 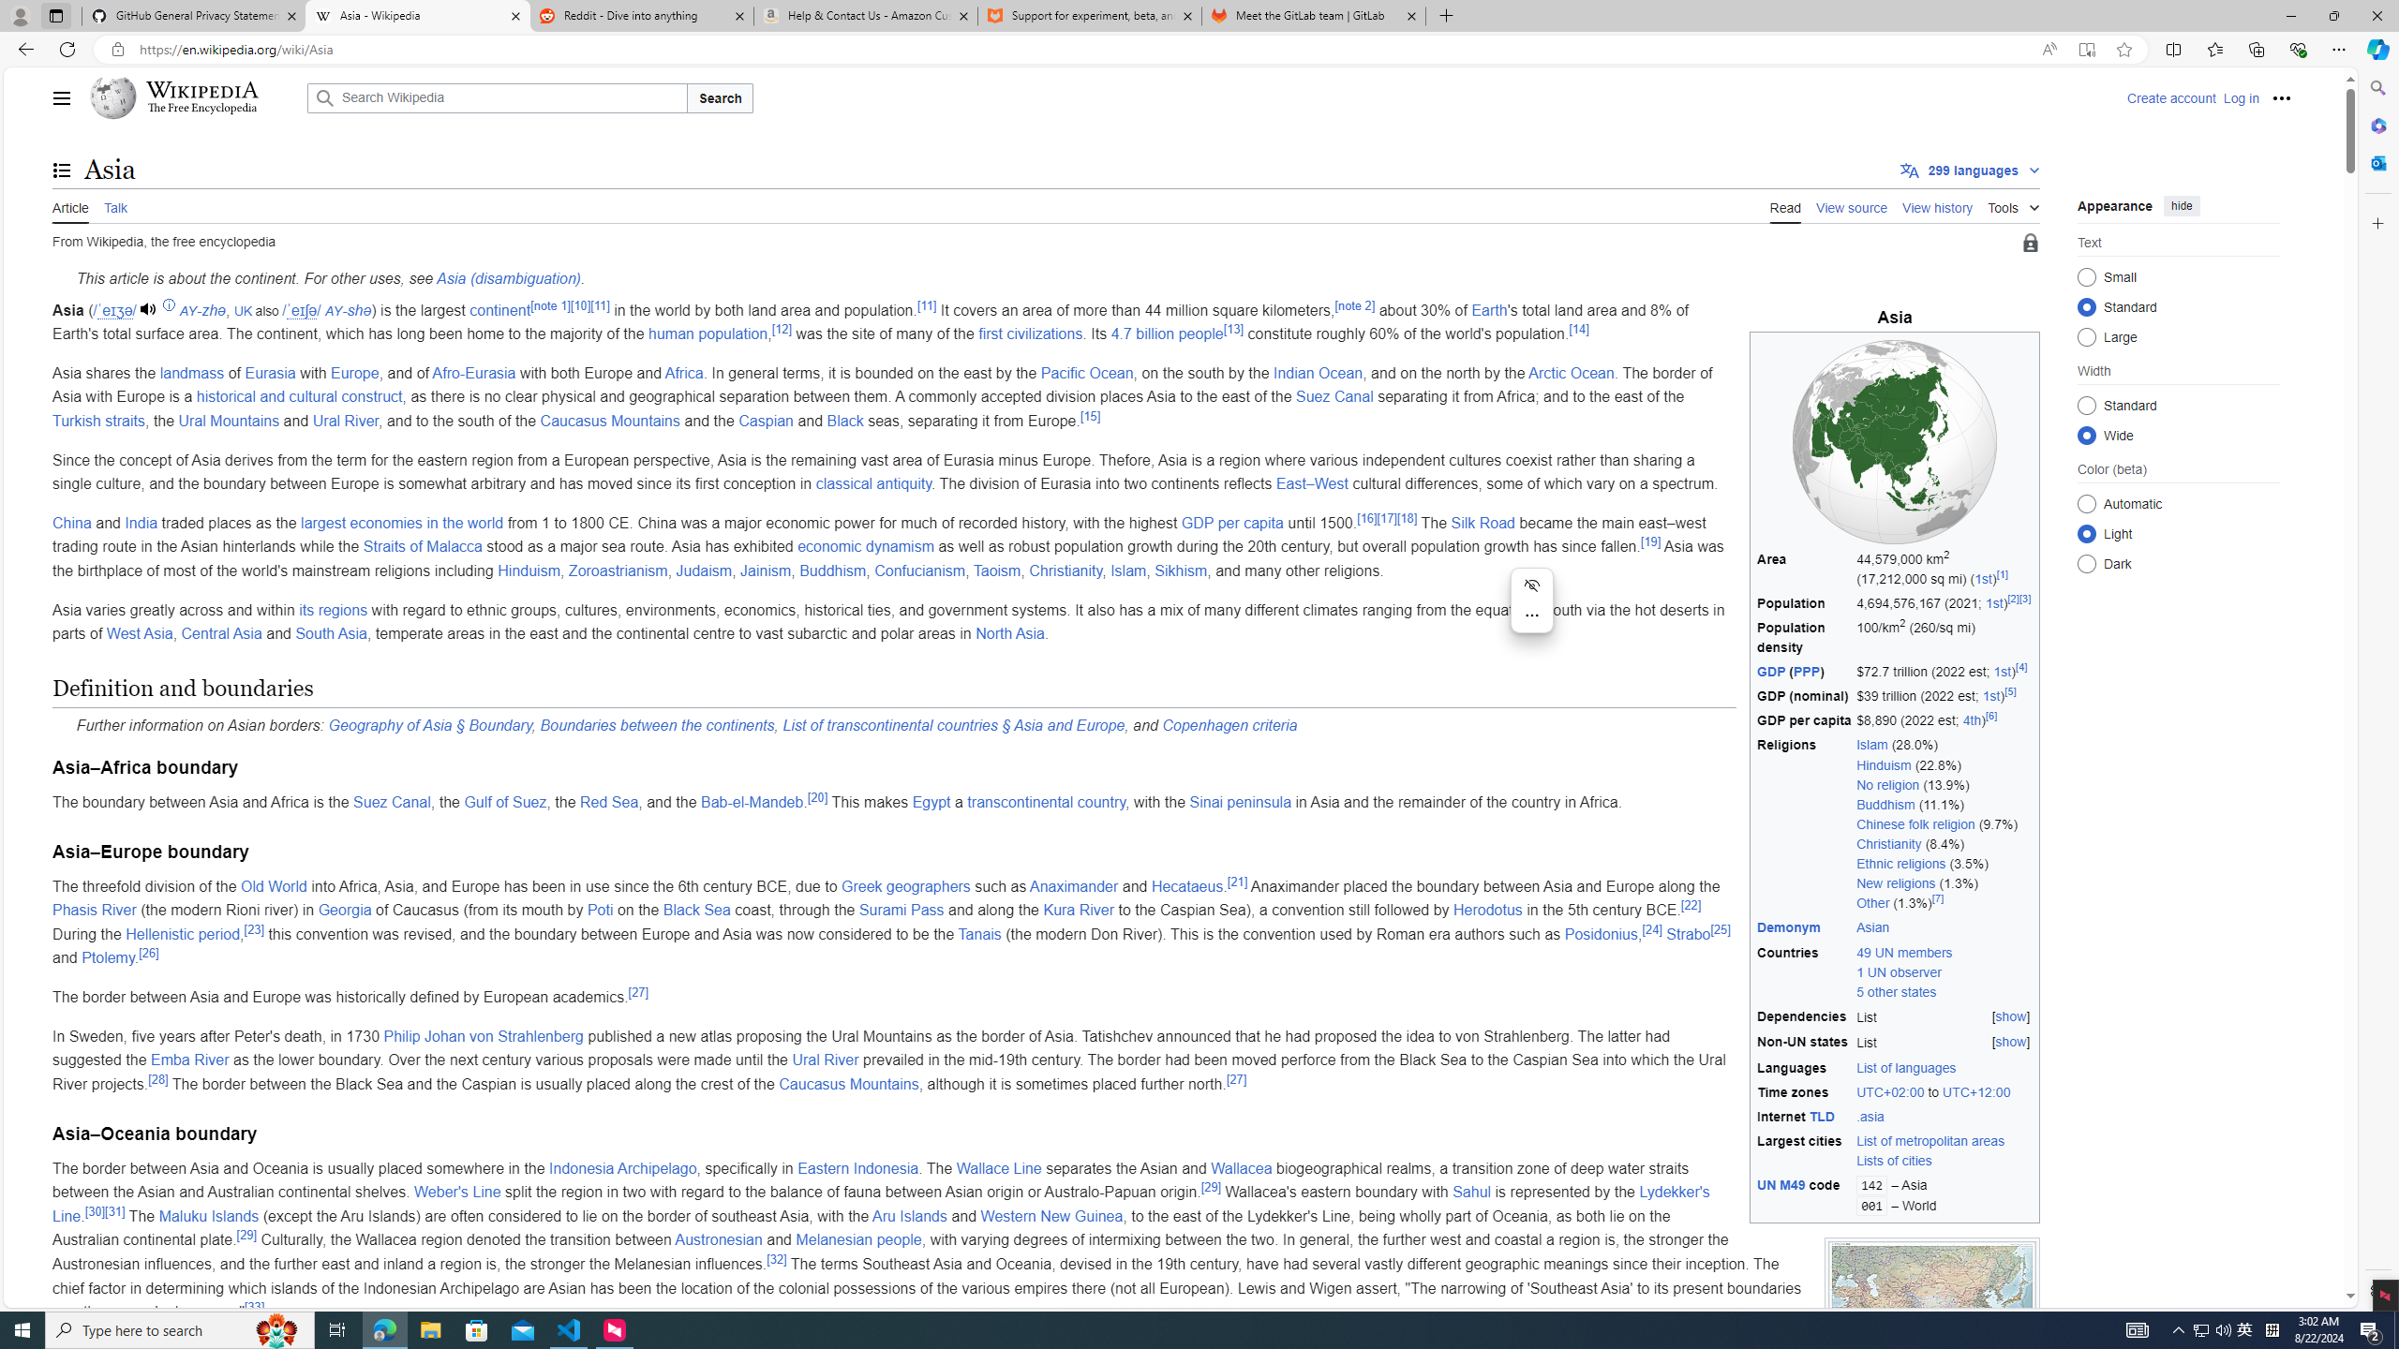 I want to click on human population, so click(x=708, y=334).